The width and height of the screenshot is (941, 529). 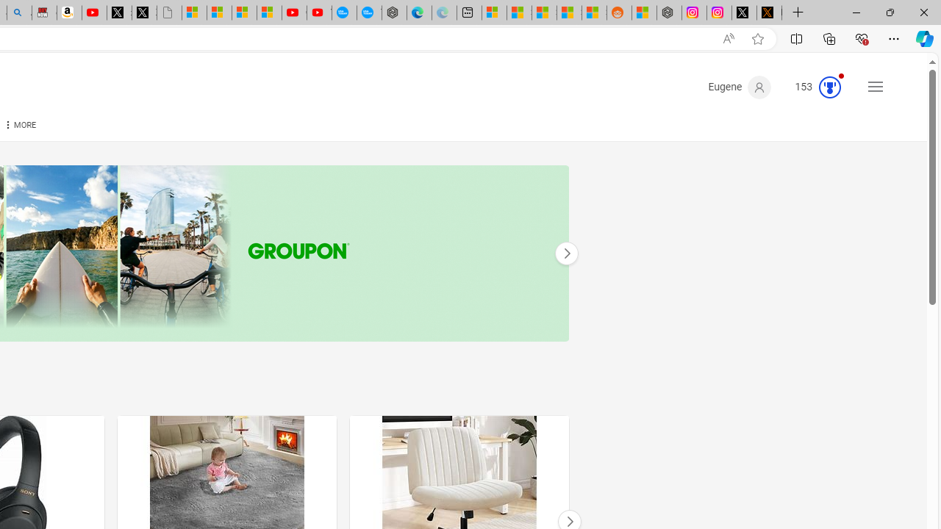 What do you see at coordinates (369, 13) in the screenshot?
I see `The most popular Google 'how to' searches` at bounding box center [369, 13].